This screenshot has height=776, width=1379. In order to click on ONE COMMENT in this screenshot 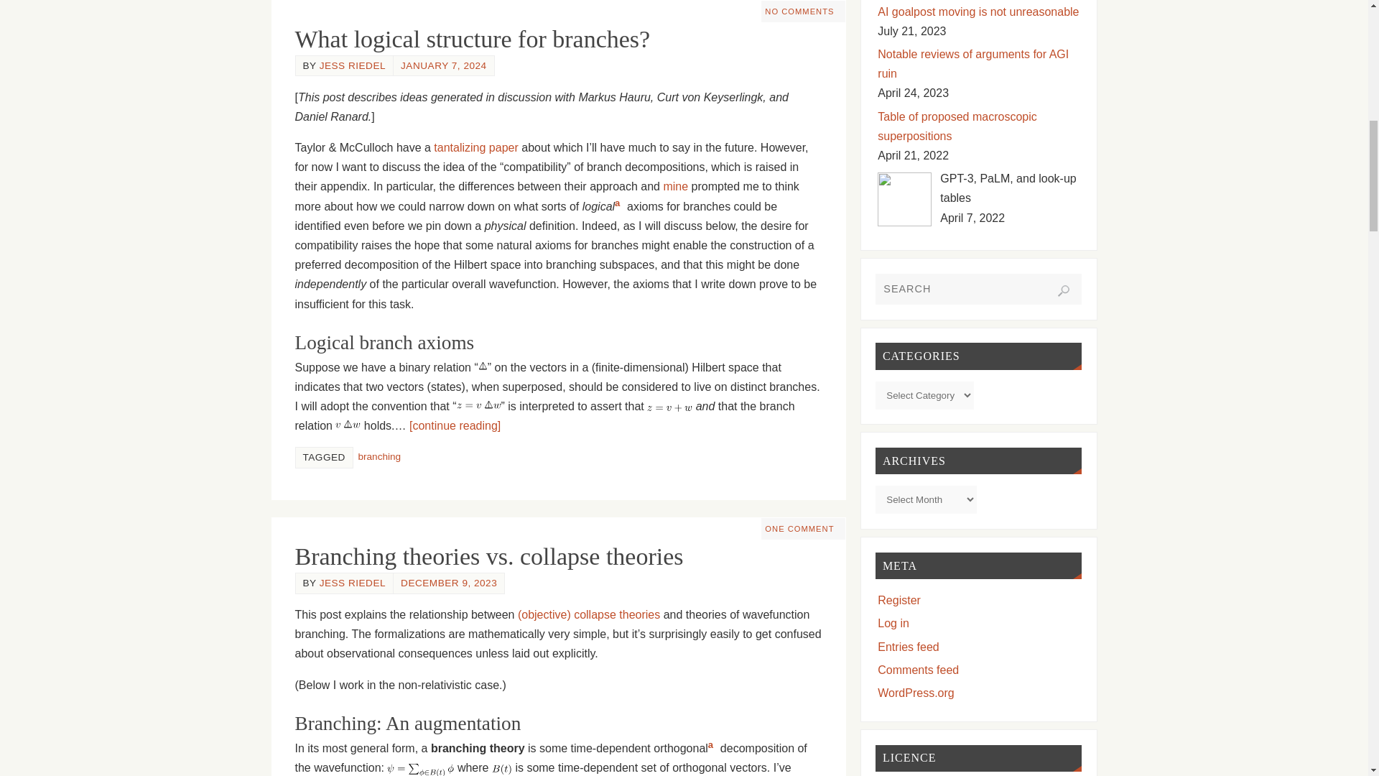, I will do `click(799, 529)`.